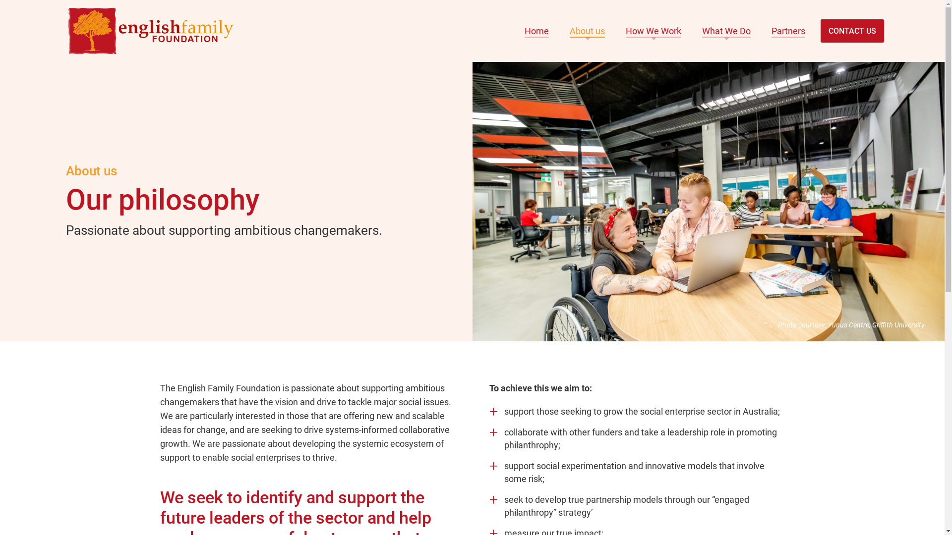 This screenshot has height=535, width=952. I want to click on Photo courtesy: Yunus Centre, Griffith University, so click(708, 202).